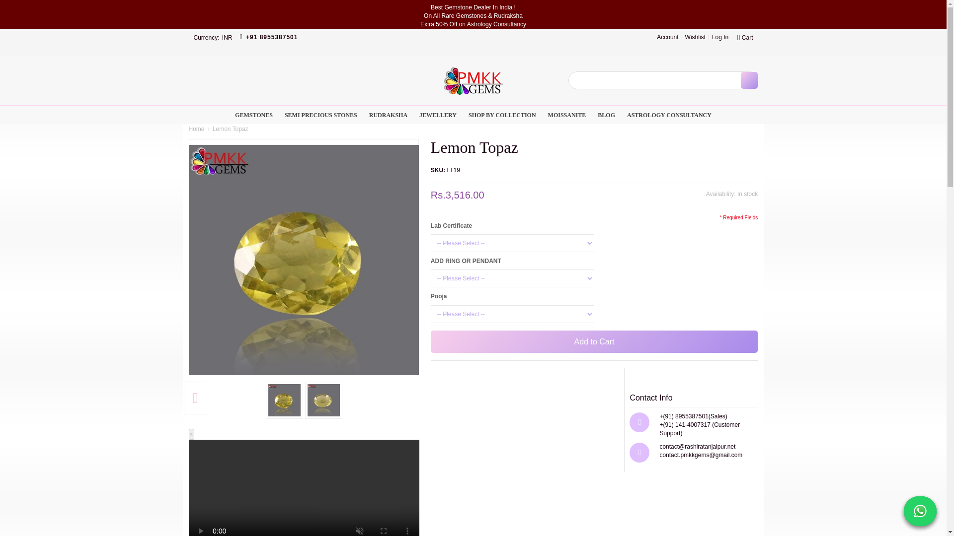 The image size is (954, 536). Describe the element at coordinates (668, 37) in the screenshot. I see `Account` at that location.